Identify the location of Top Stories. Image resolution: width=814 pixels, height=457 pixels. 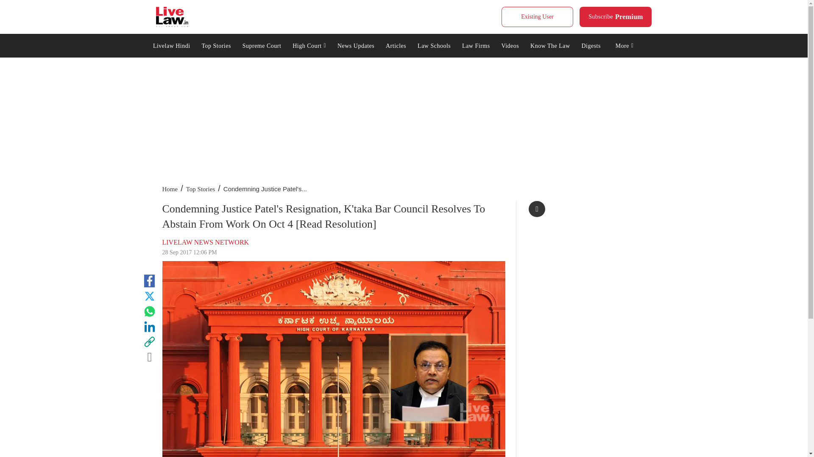
(216, 45).